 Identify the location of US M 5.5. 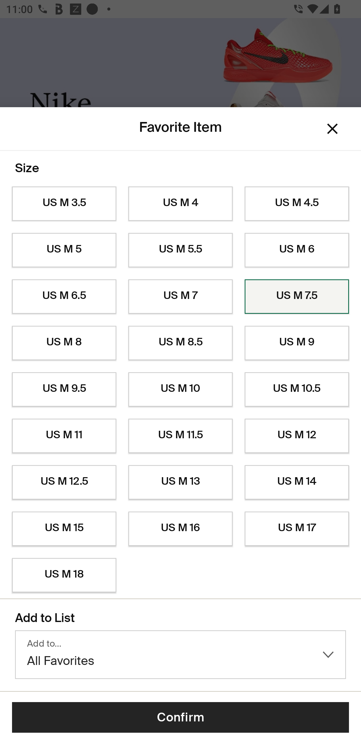
(180, 250).